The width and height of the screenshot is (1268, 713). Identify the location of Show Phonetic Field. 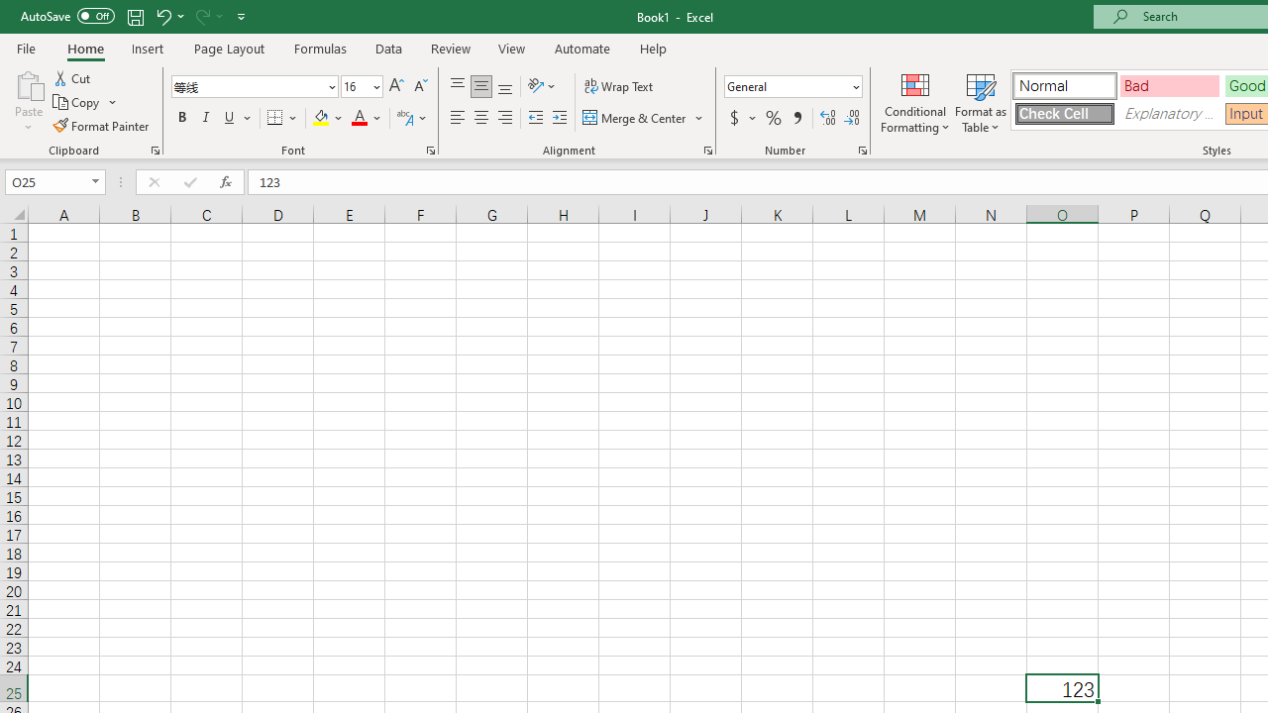
(412, 119).